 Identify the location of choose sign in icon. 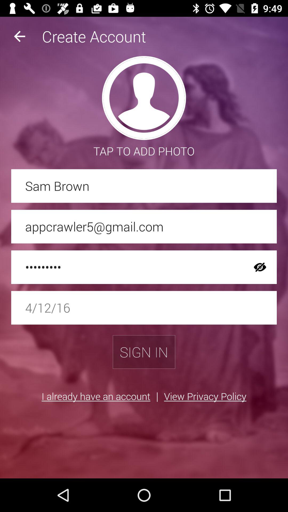
(144, 352).